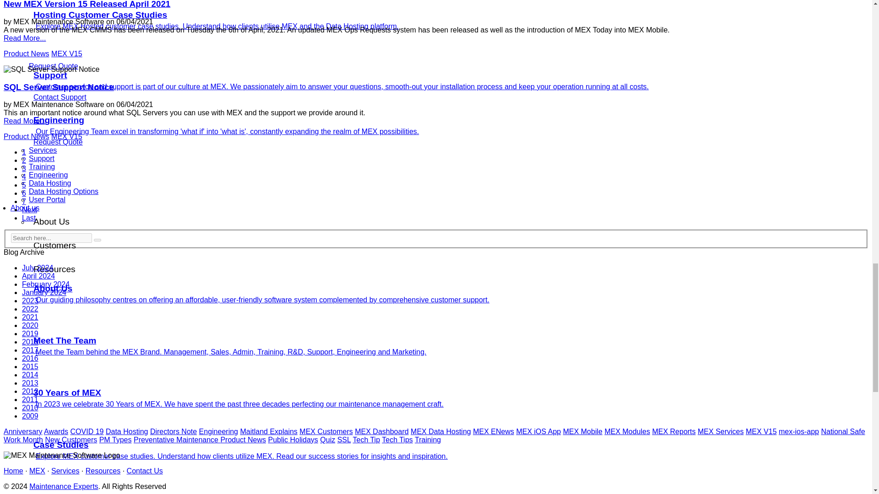  What do you see at coordinates (53, 66) in the screenshot?
I see `Request Quote` at bounding box center [53, 66].